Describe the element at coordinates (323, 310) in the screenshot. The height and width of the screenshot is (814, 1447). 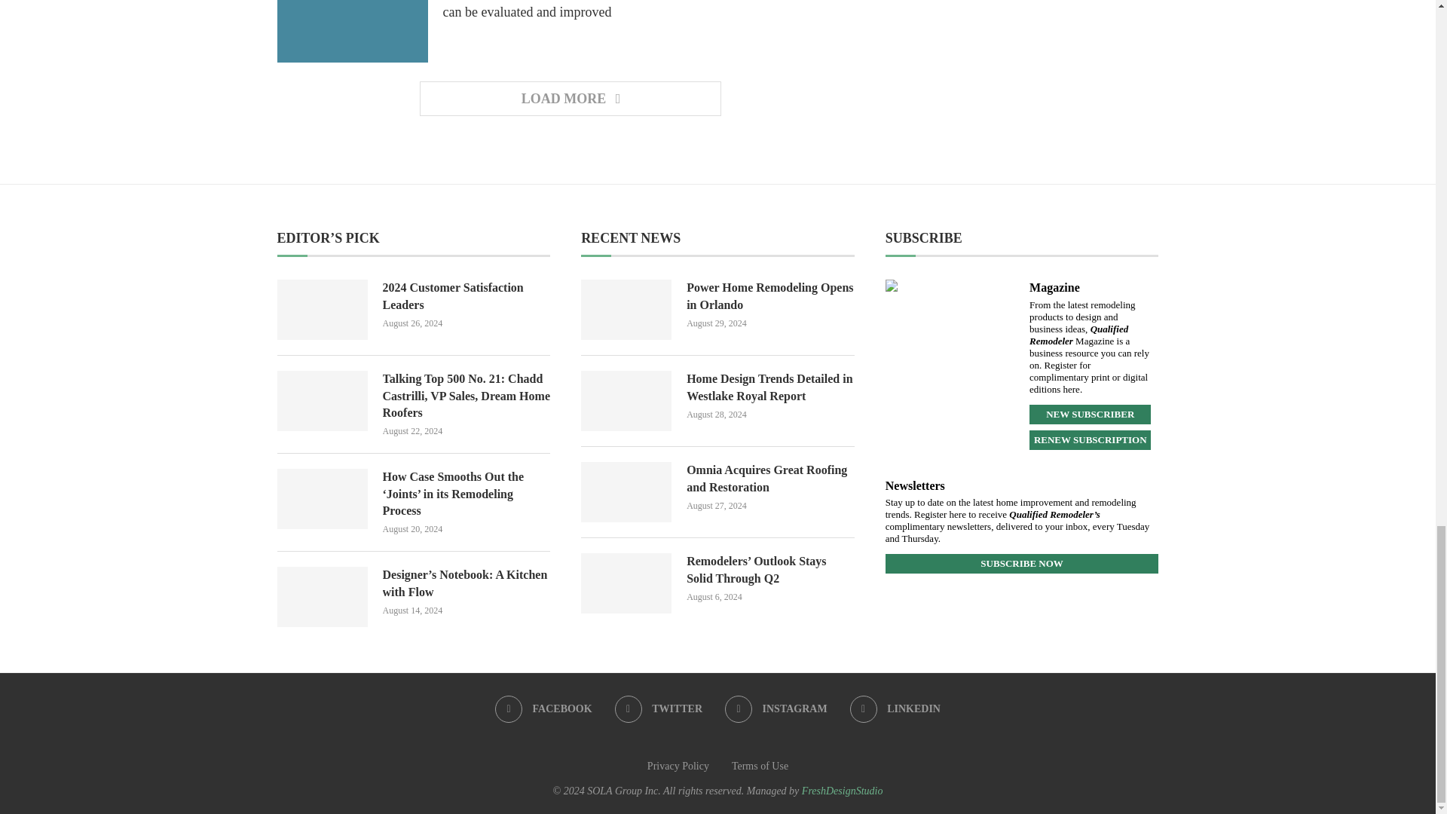
I see `2024 Customer Satisfaction Leaders` at that location.